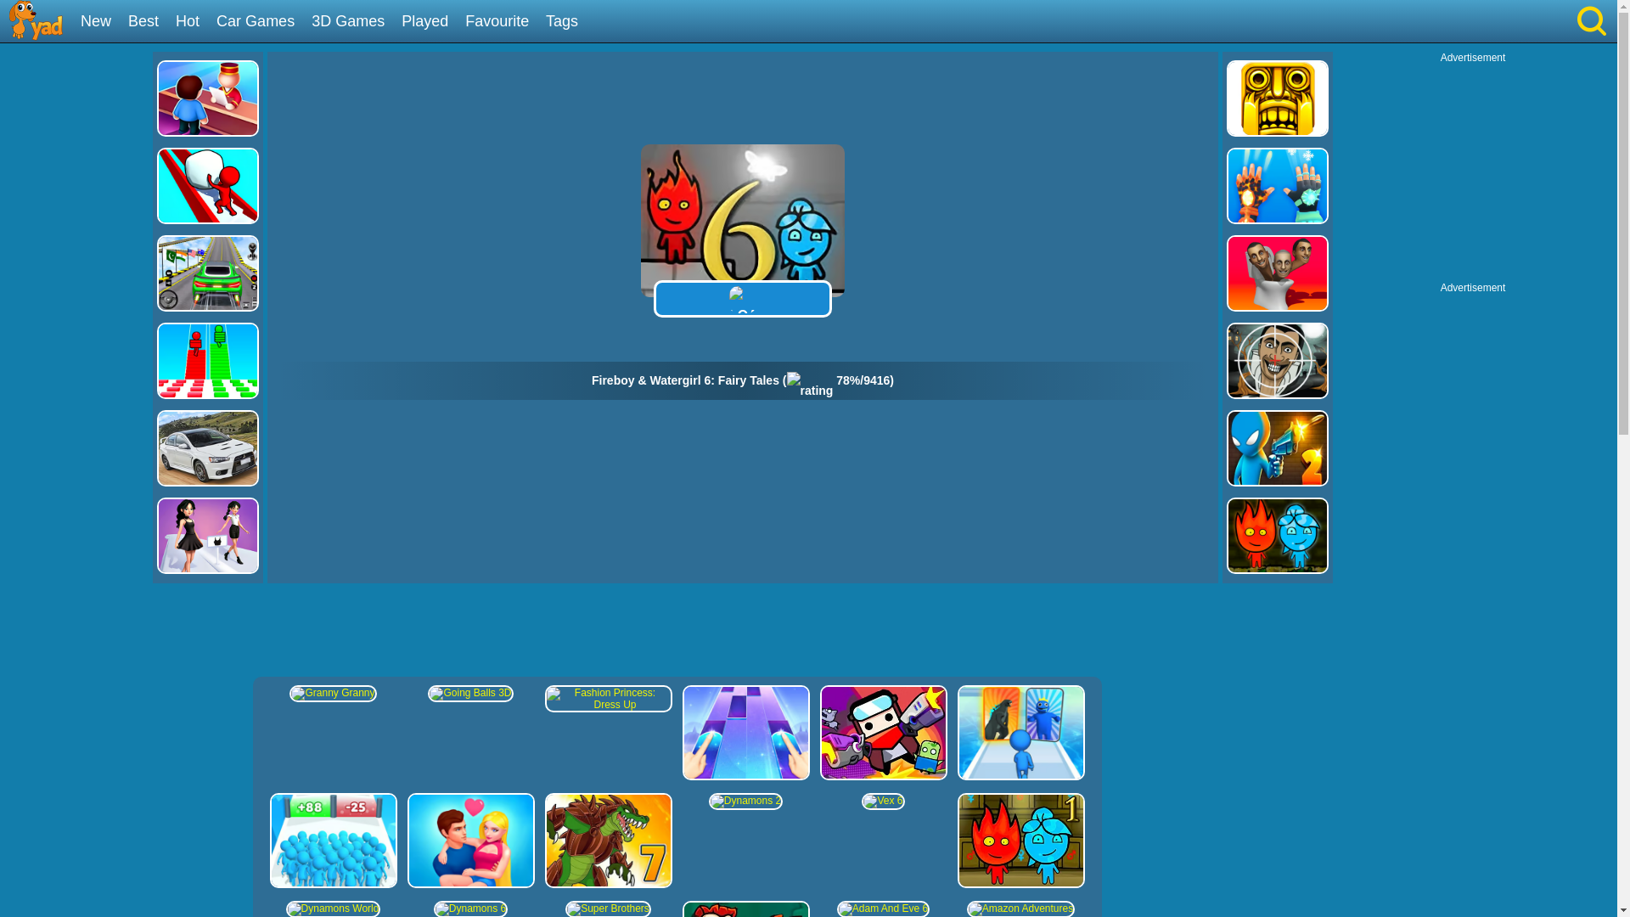 This screenshot has width=1630, height=917. Describe the element at coordinates (354, 23) in the screenshot. I see `3D Games` at that location.